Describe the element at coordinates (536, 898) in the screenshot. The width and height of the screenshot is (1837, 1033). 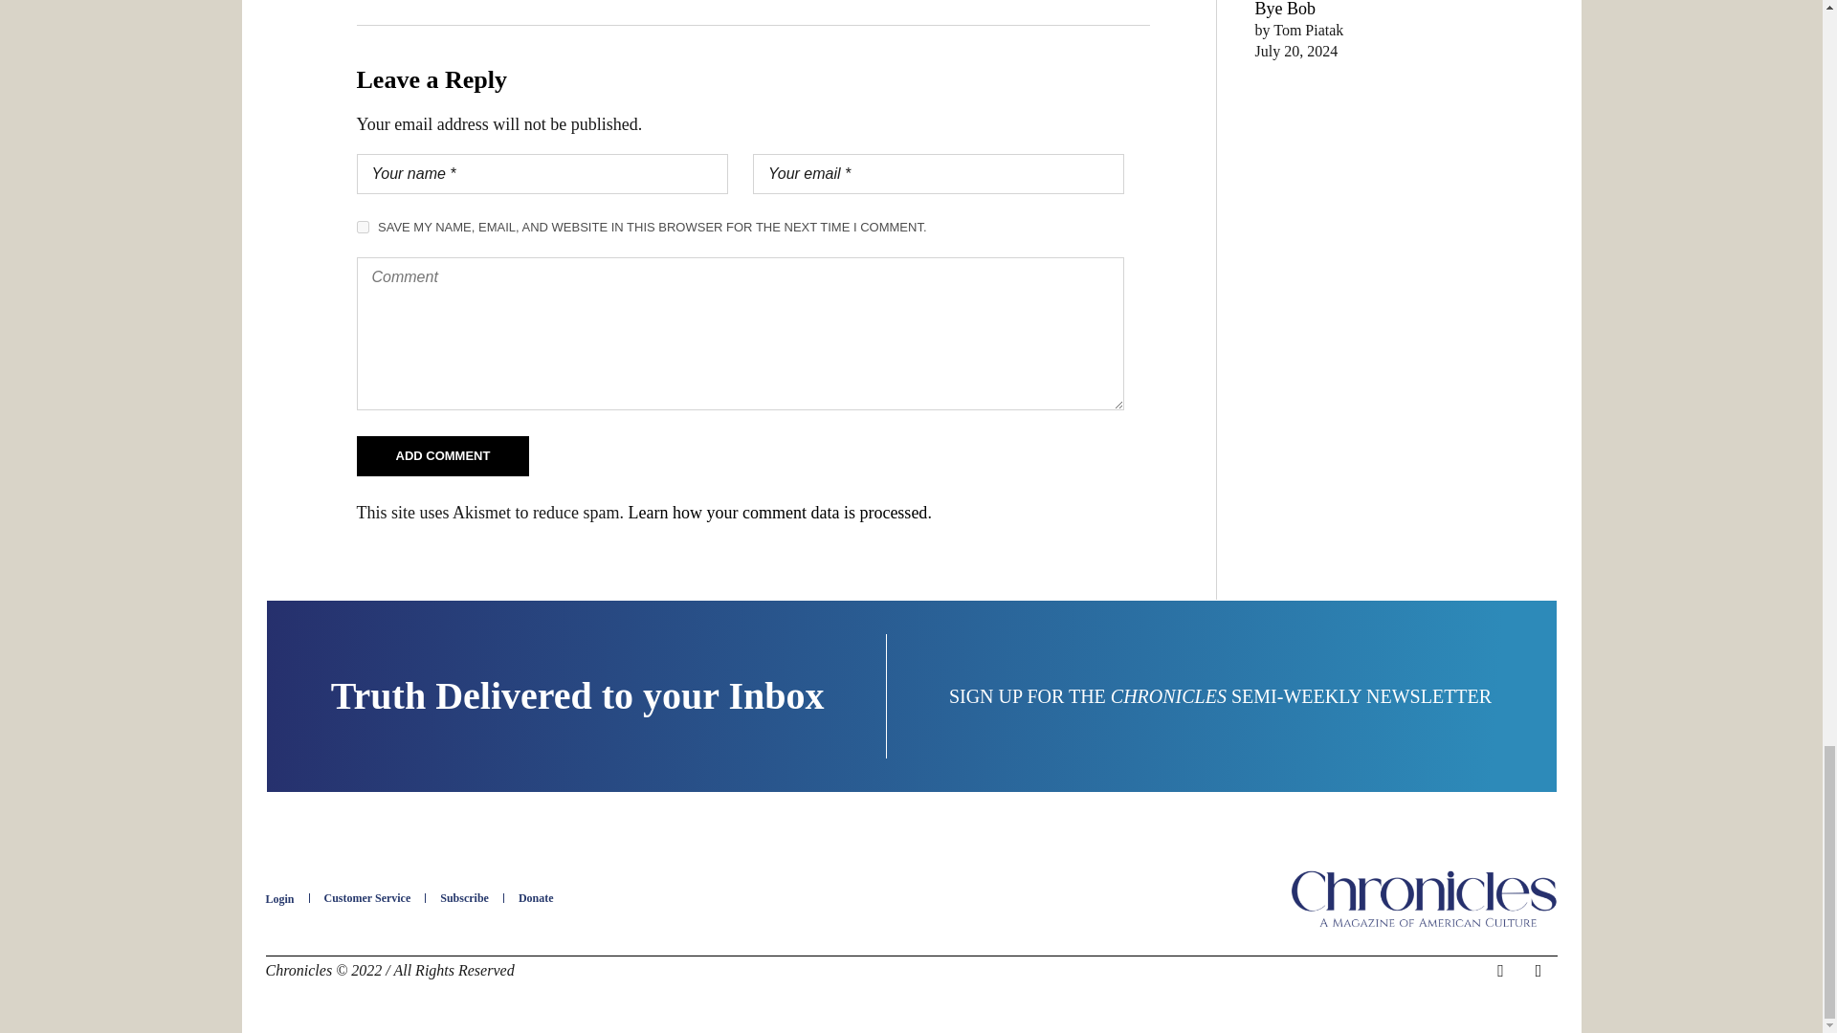
I see `Donate` at that location.